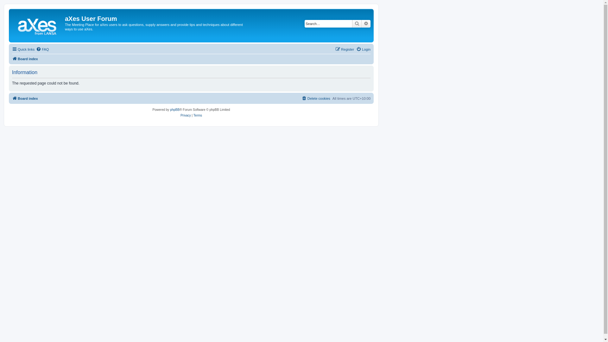 Image resolution: width=608 pixels, height=342 pixels. I want to click on Delete cookies, so click(316, 98).